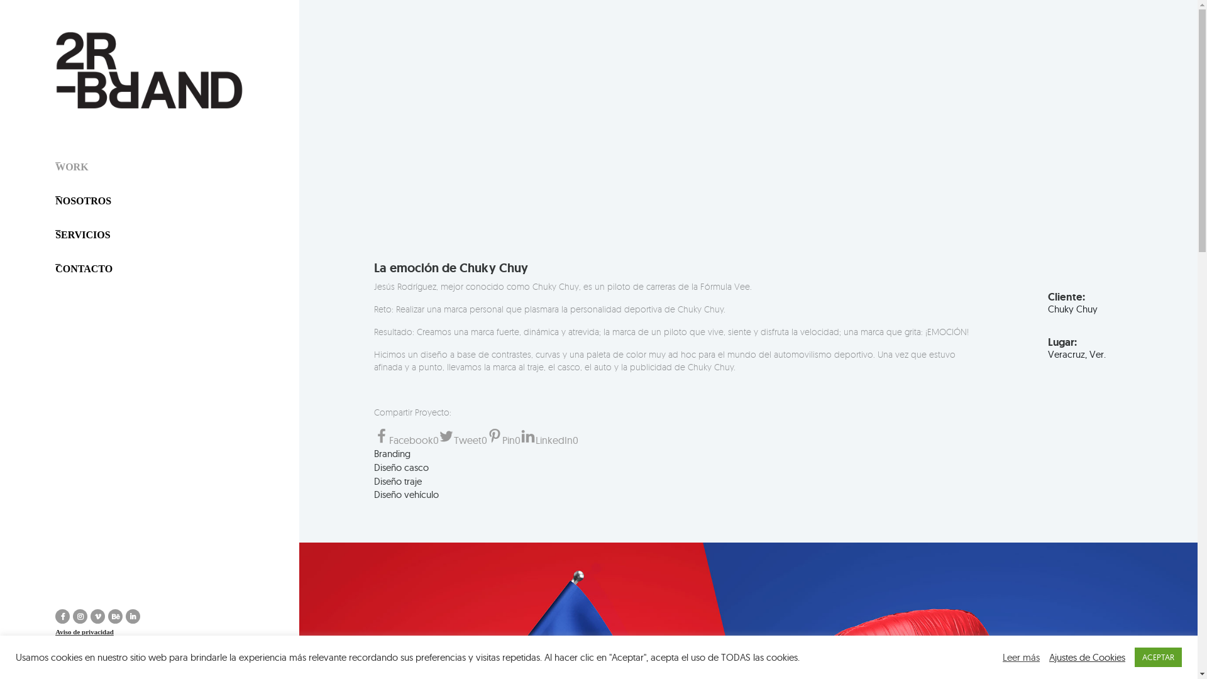 The height and width of the screenshot is (679, 1207). Describe the element at coordinates (72, 167) in the screenshot. I see `WORK` at that location.